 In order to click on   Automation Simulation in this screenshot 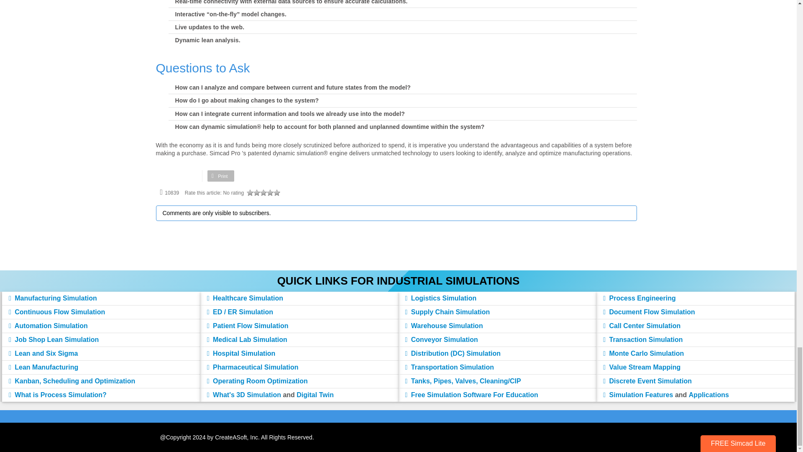, I will do `click(48, 326)`.